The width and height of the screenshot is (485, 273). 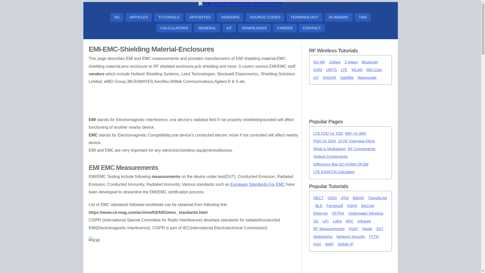 What do you see at coordinates (338, 17) in the screenshot?
I see `ACADEMIC` at bounding box center [338, 17].